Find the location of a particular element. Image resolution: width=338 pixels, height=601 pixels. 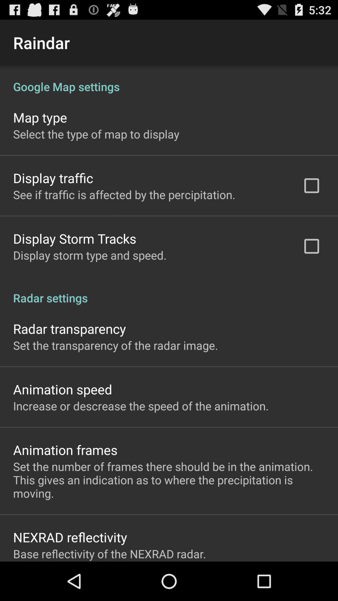

click the app below the map type app is located at coordinates (96, 134).